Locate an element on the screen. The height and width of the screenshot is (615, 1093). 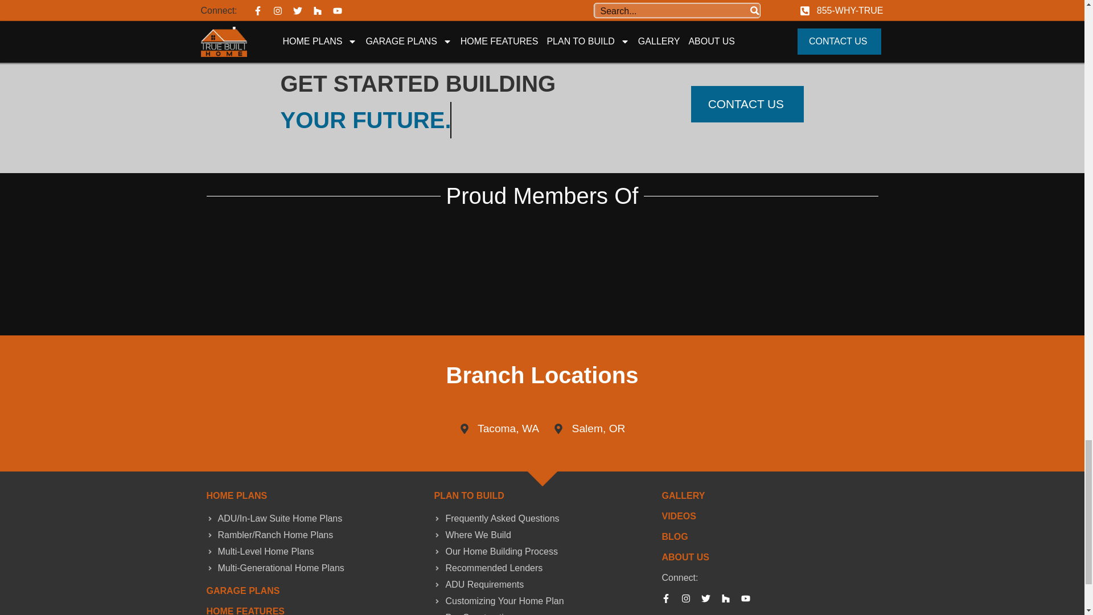
MBAlogo-white.png is located at coordinates (371, 300).